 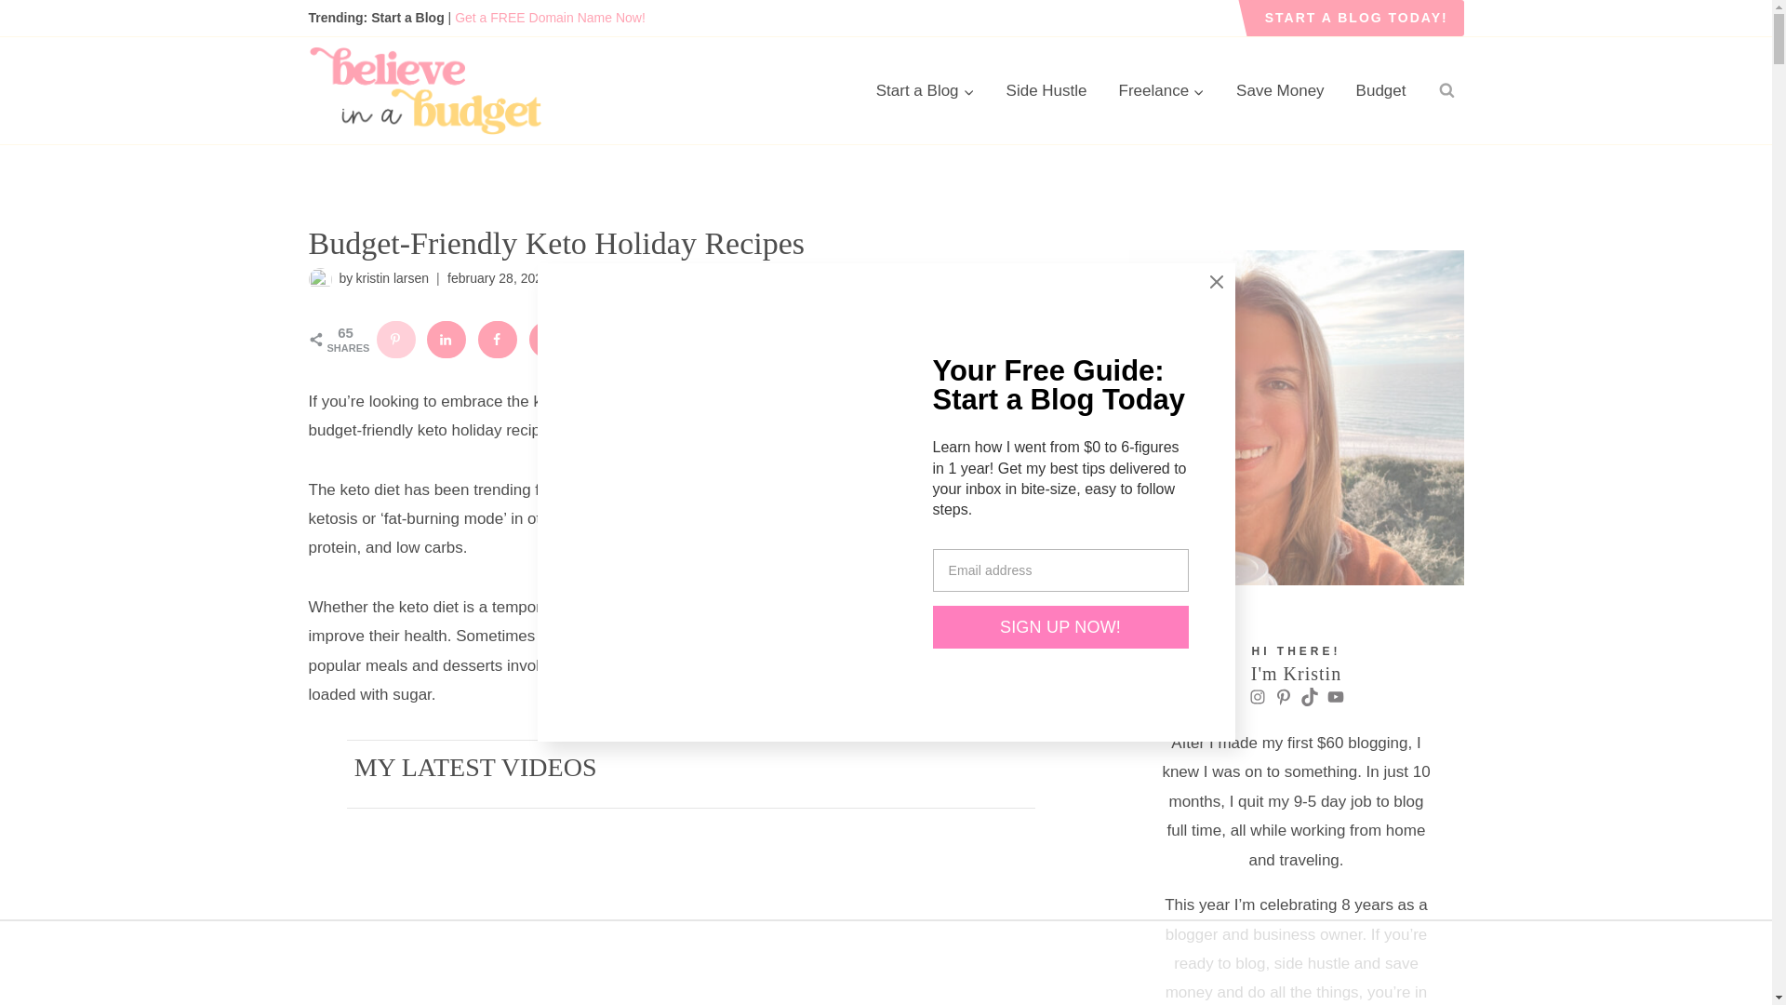 What do you see at coordinates (1380, 91) in the screenshot?
I see `Budget` at bounding box center [1380, 91].